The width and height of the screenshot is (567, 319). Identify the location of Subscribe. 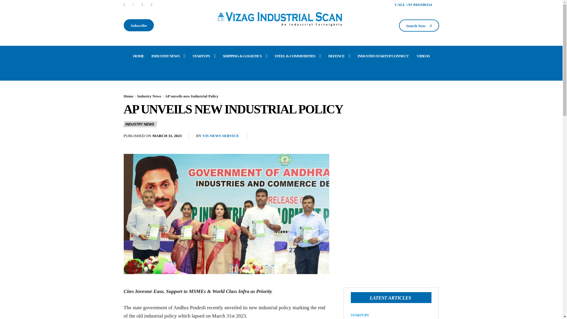
(139, 25).